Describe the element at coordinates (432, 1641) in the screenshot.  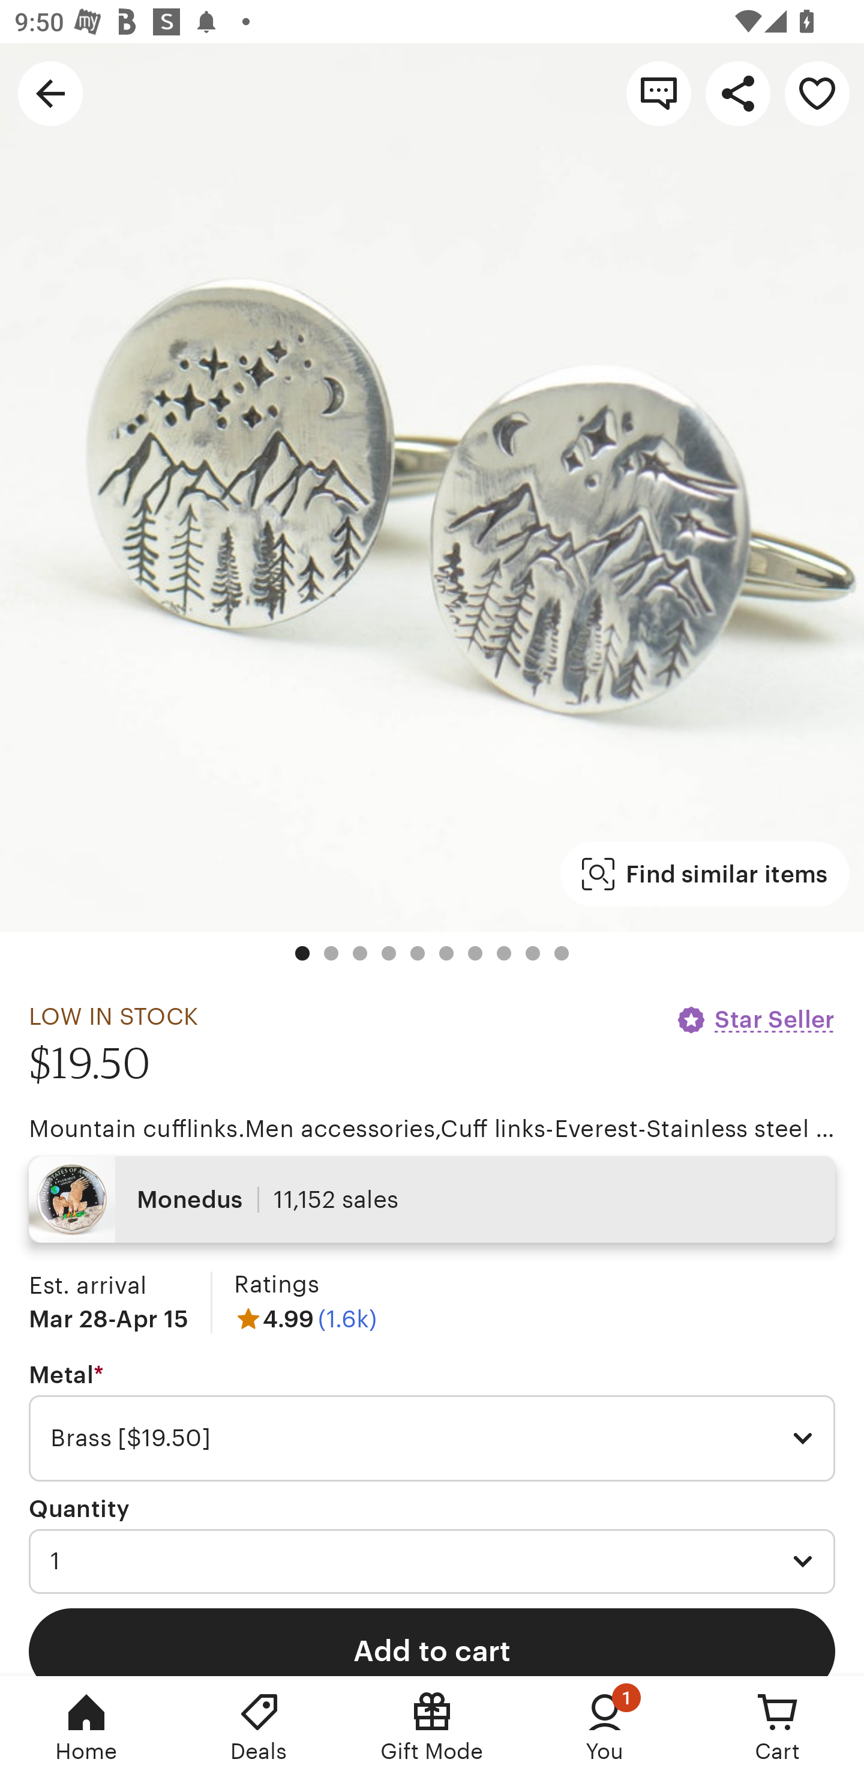
I see `Add to cart` at that location.